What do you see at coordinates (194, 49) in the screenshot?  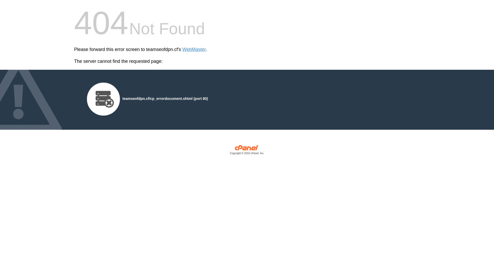 I see `WebMaster` at bounding box center [194, 49].